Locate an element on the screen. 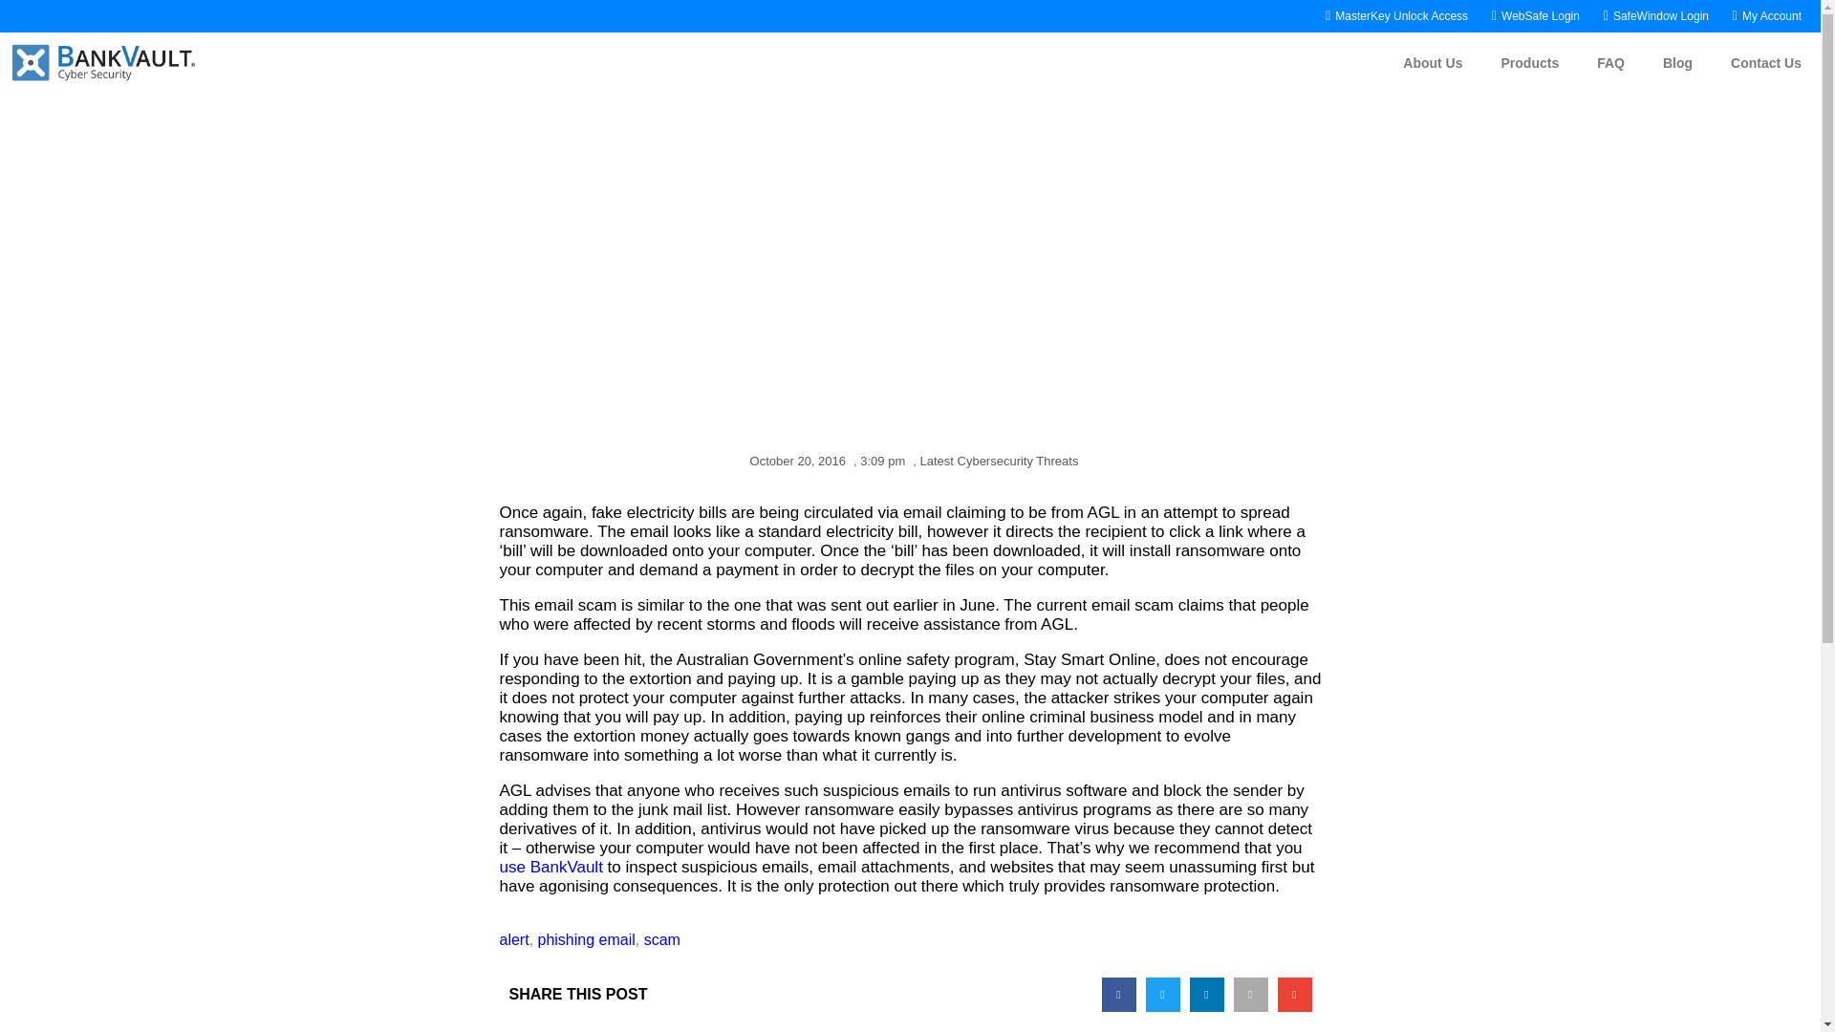 The width and height of the screenshot is (1835, 1032). FAQ is located at coordinates (1611, 63).